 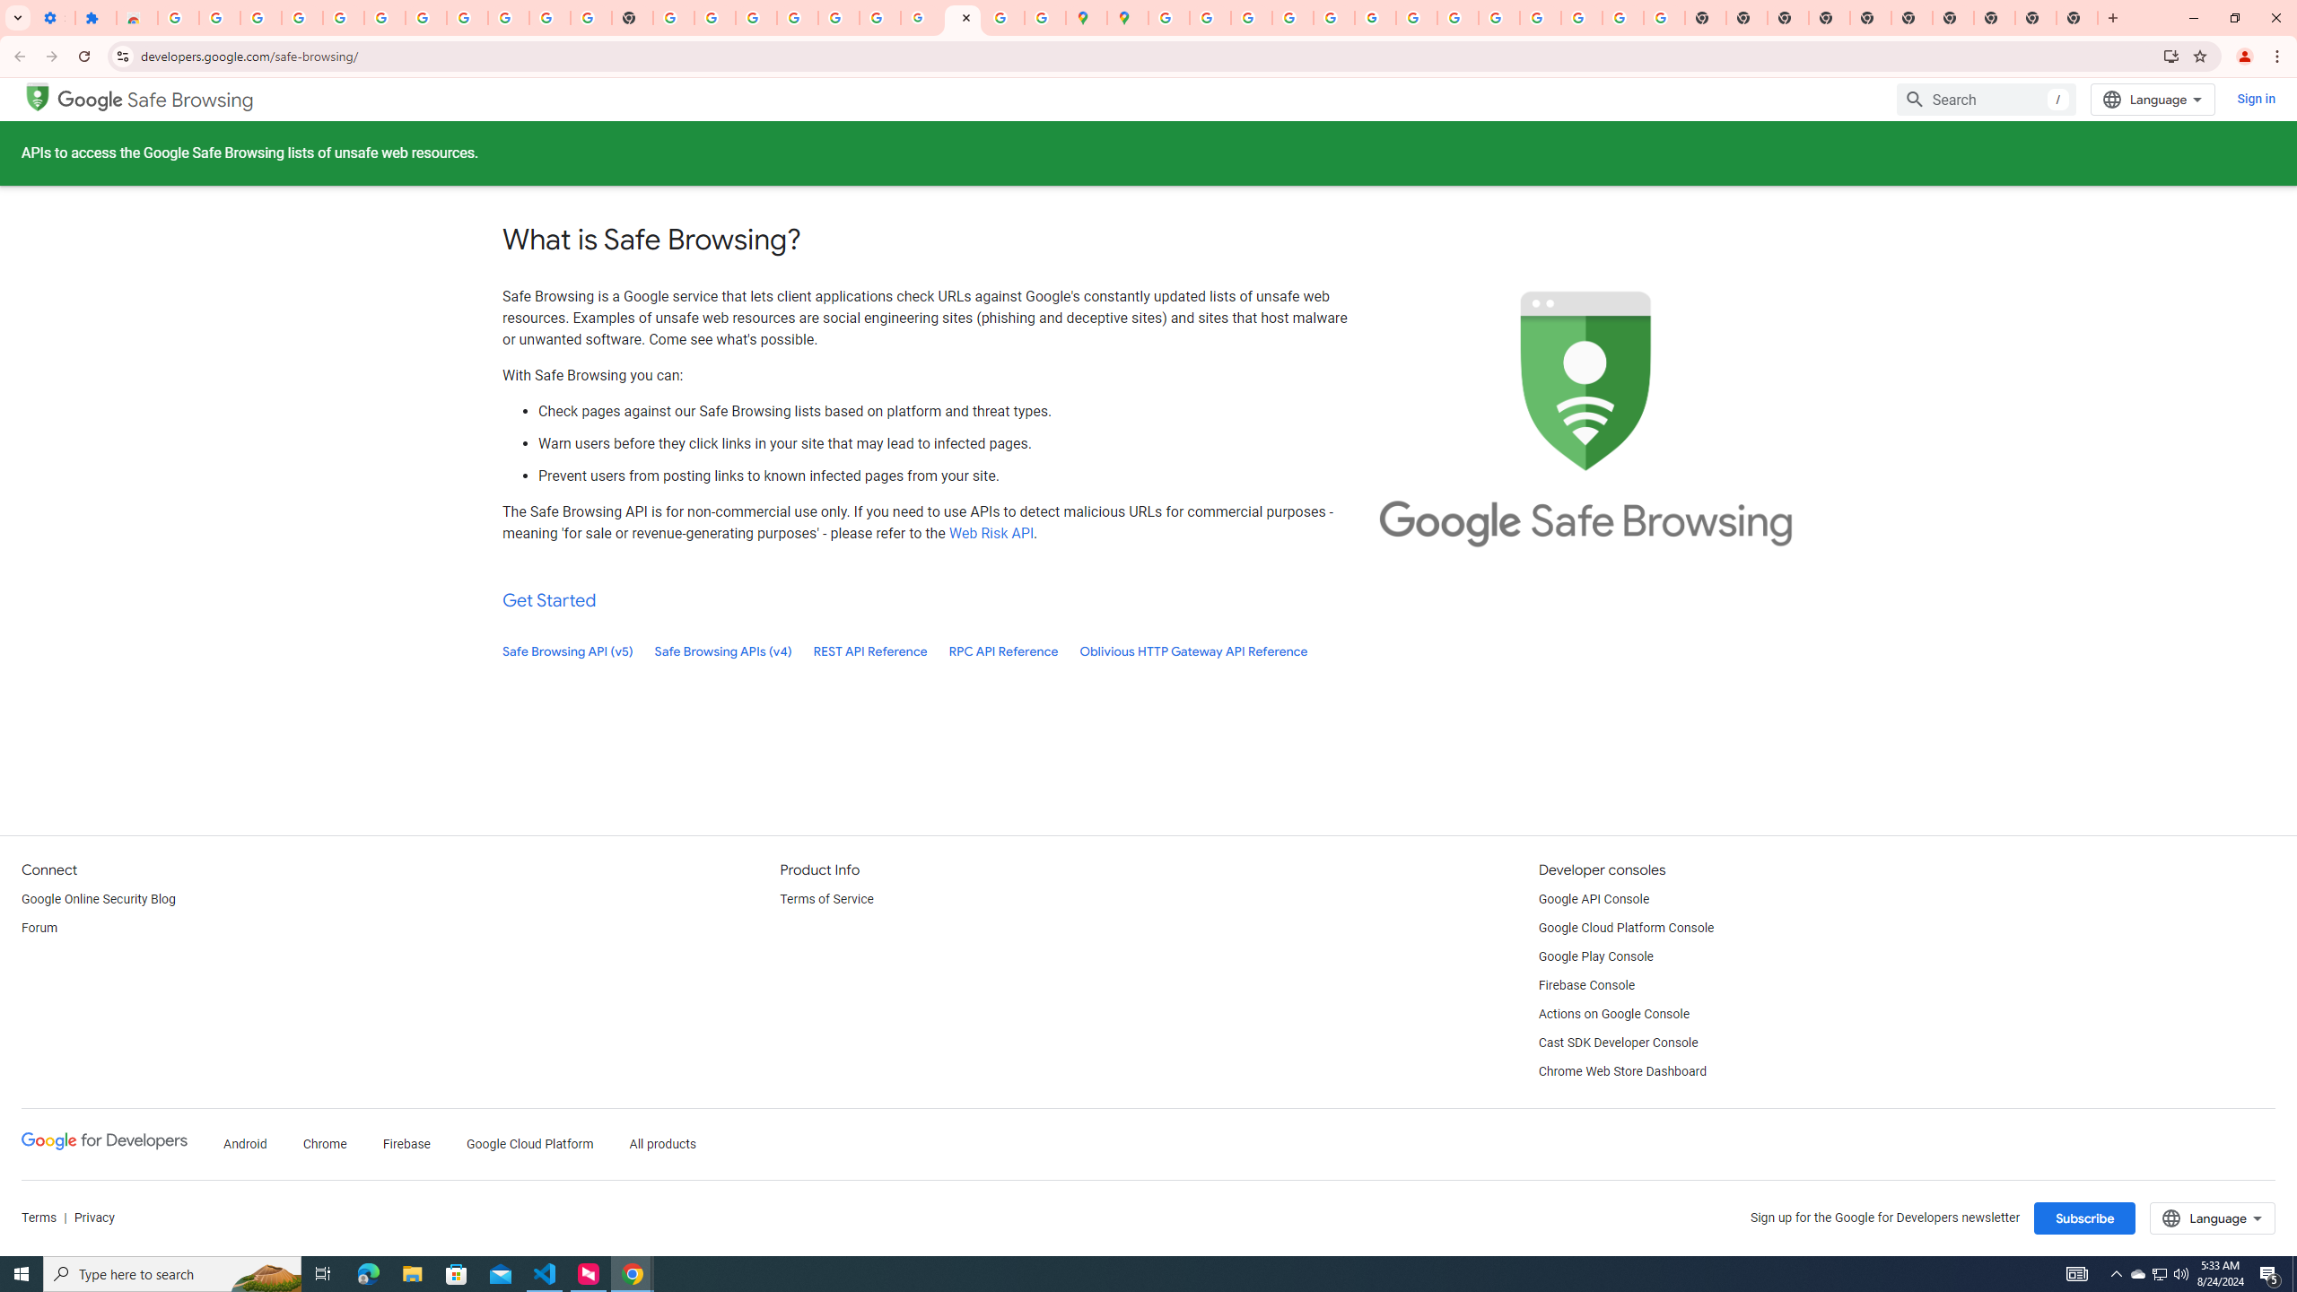 I want to click on Privacy Help Center - Policies Help, so click(x=1250, y=18).